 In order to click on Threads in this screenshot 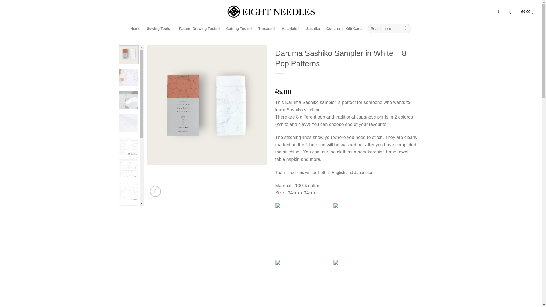, I will do `click(267, 28)`.